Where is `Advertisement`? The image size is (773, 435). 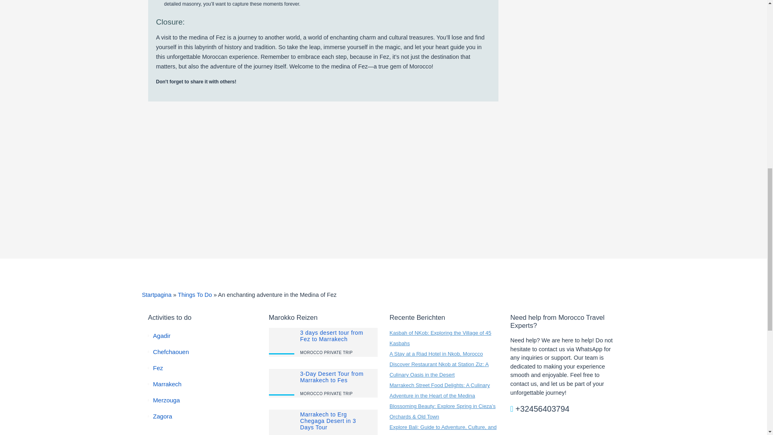 Advertisement is located at coordinates (564, 429).